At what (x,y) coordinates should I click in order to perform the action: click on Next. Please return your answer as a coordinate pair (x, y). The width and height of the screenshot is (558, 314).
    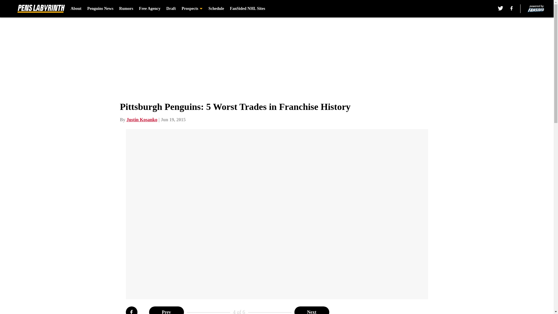
    Looking at the image, I should click on (312, 310).